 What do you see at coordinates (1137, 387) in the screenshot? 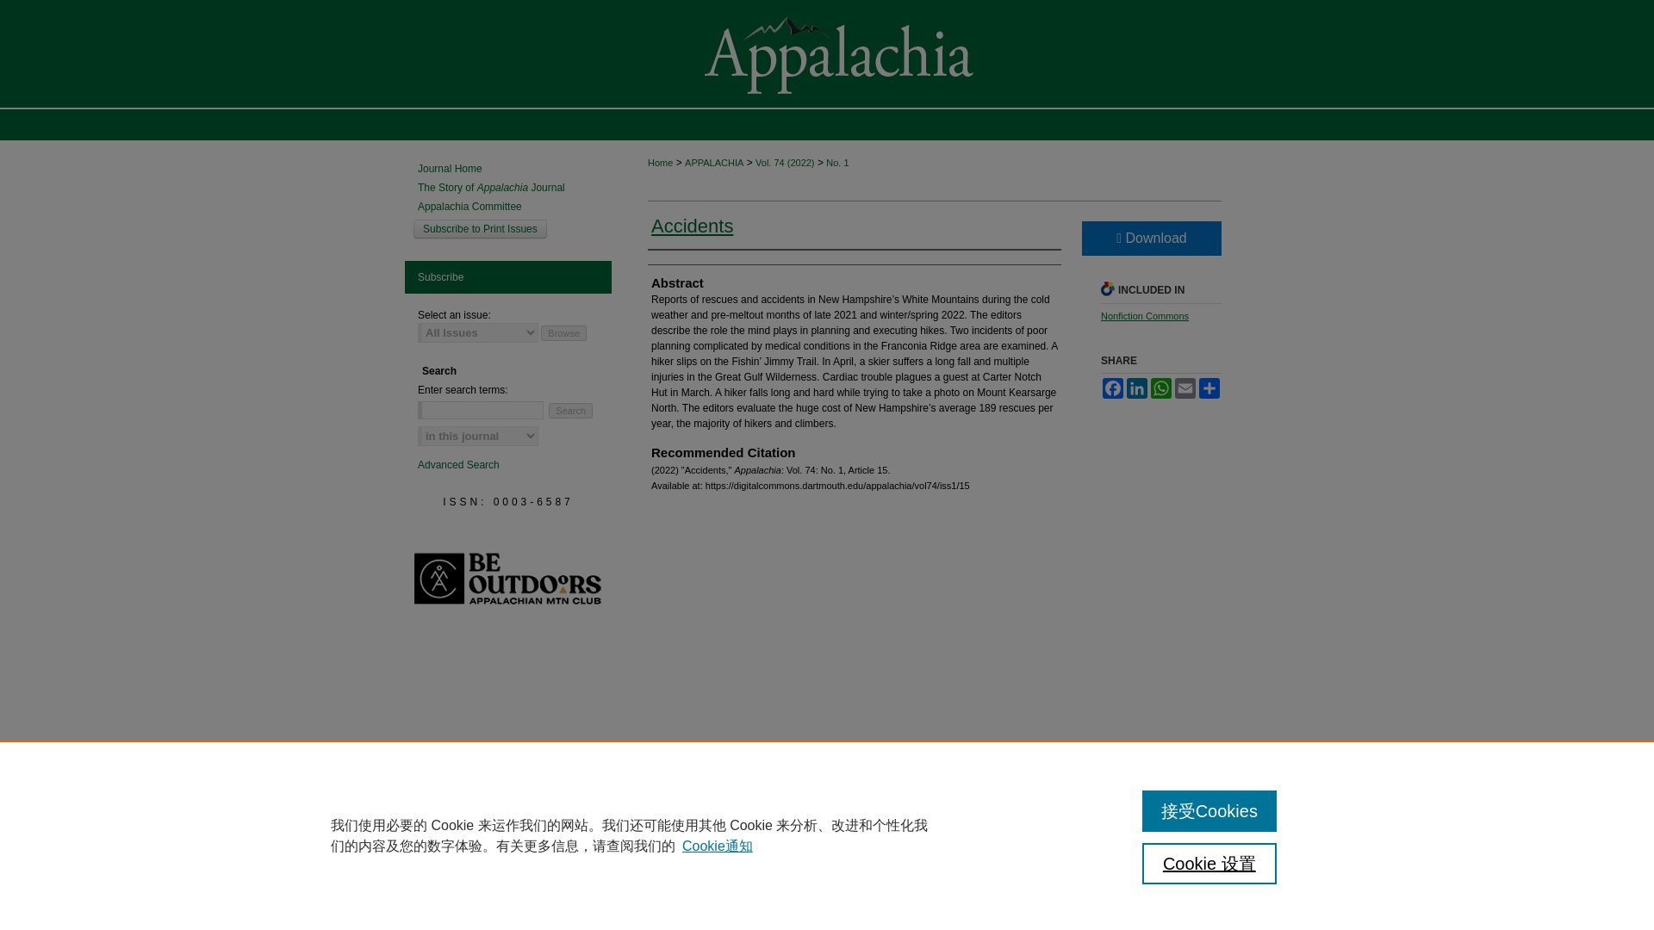
I see `LinkedIn` at bounding box center [1137, 387].